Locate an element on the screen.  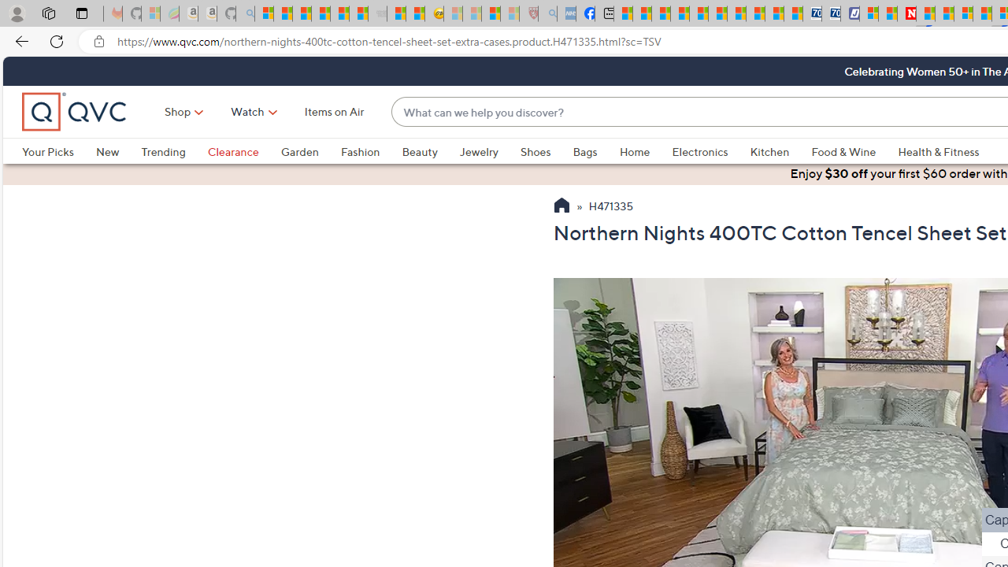
Kitchen is located at coordinates (780, 151).